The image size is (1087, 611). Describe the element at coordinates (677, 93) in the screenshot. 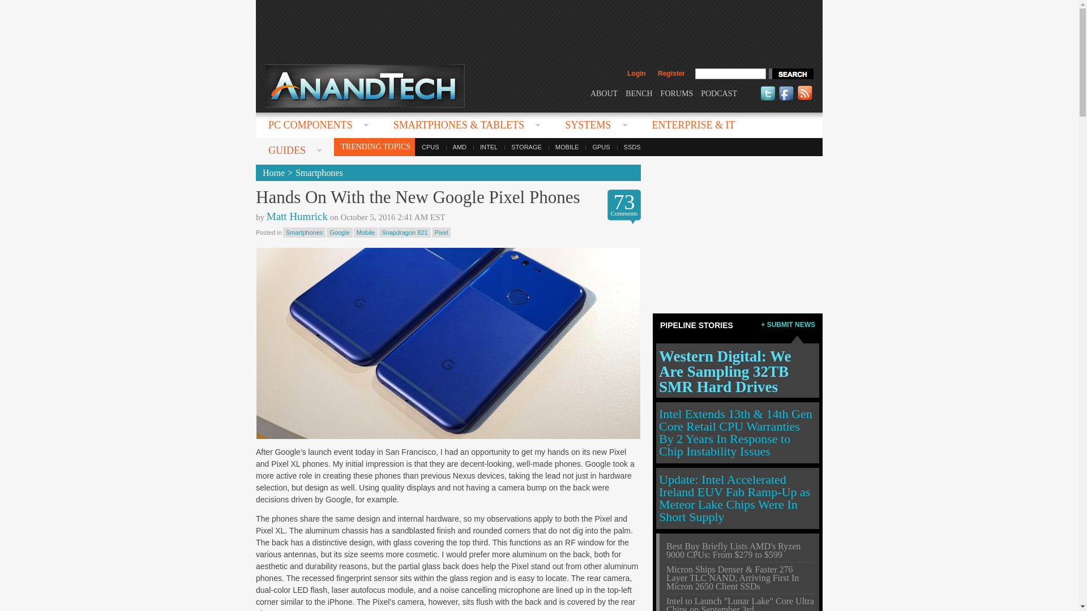

I see `FORUMS` at that location.